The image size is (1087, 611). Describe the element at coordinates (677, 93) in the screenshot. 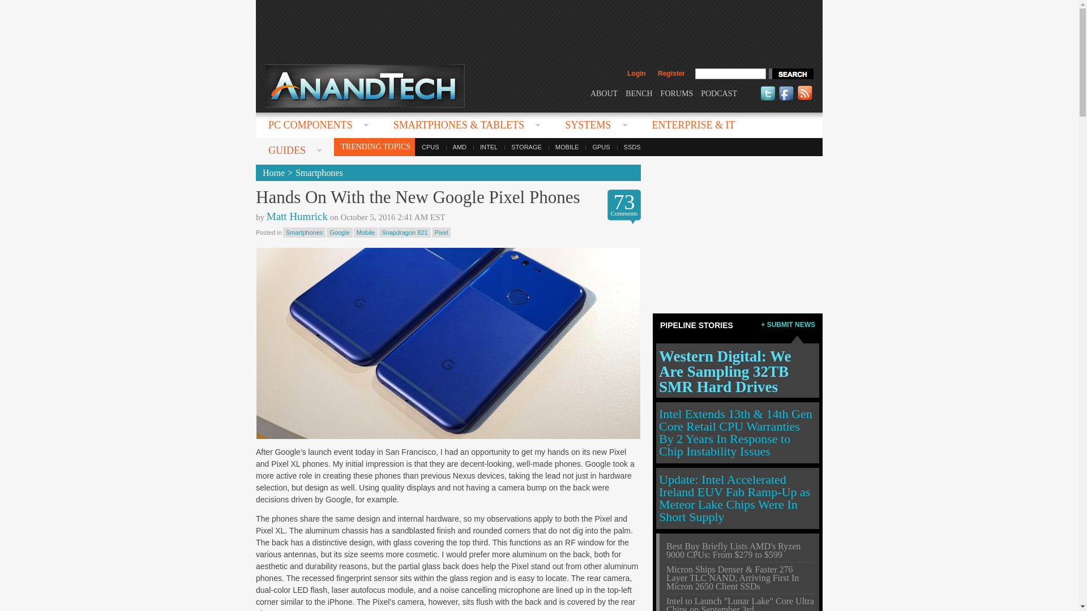

I see `FORUMS` at that location.